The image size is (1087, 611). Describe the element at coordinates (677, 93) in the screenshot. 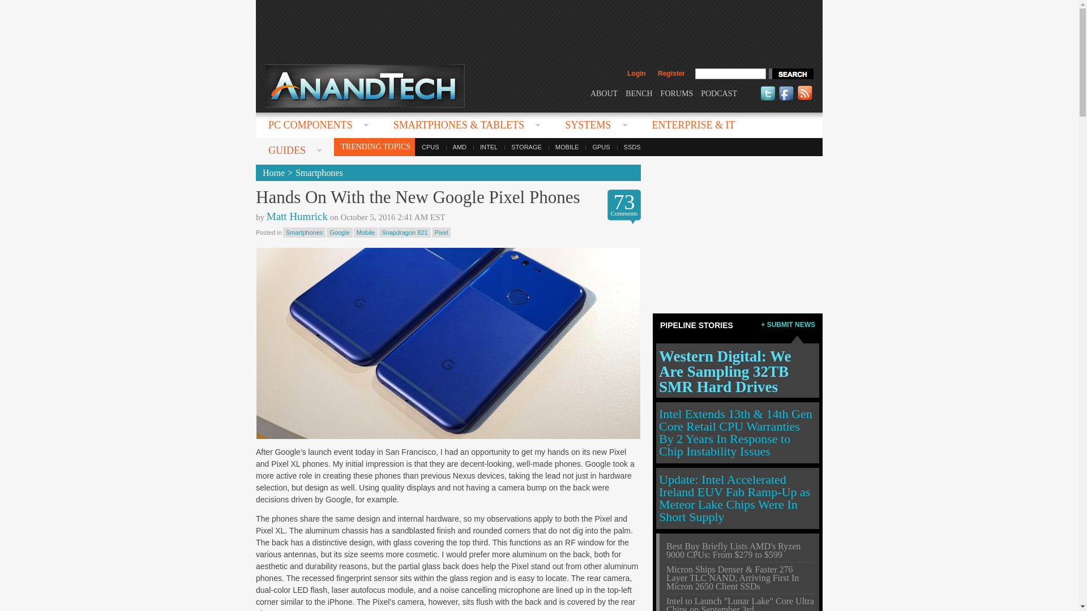

I see `FORUMS` at that location.